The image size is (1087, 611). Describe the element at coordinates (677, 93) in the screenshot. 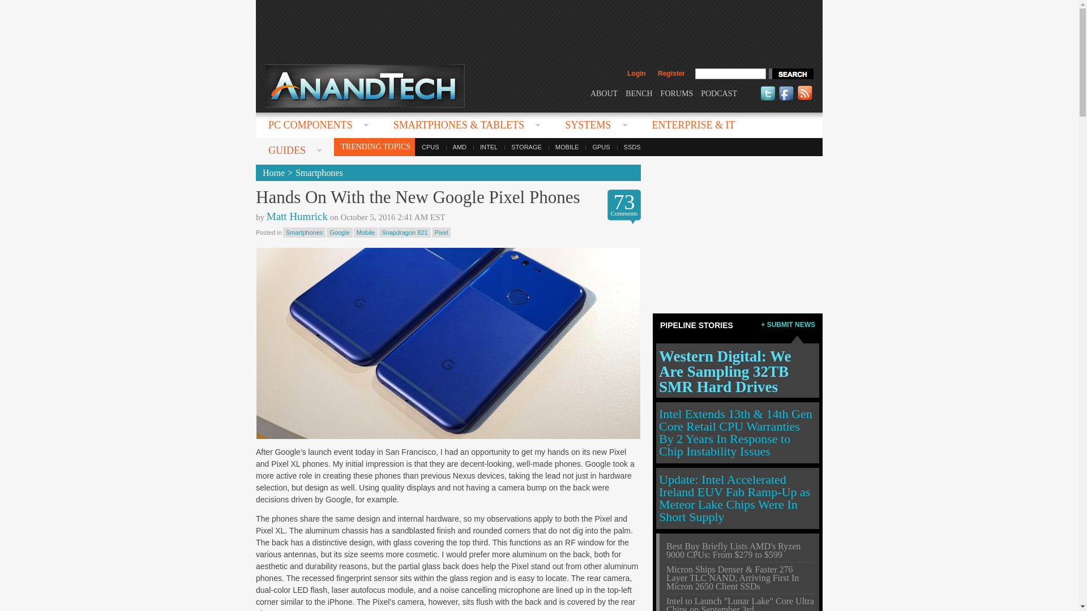

I see `FORUMS` at that location.